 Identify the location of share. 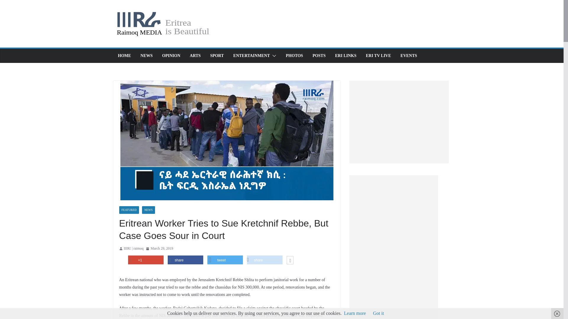
(264, 260).